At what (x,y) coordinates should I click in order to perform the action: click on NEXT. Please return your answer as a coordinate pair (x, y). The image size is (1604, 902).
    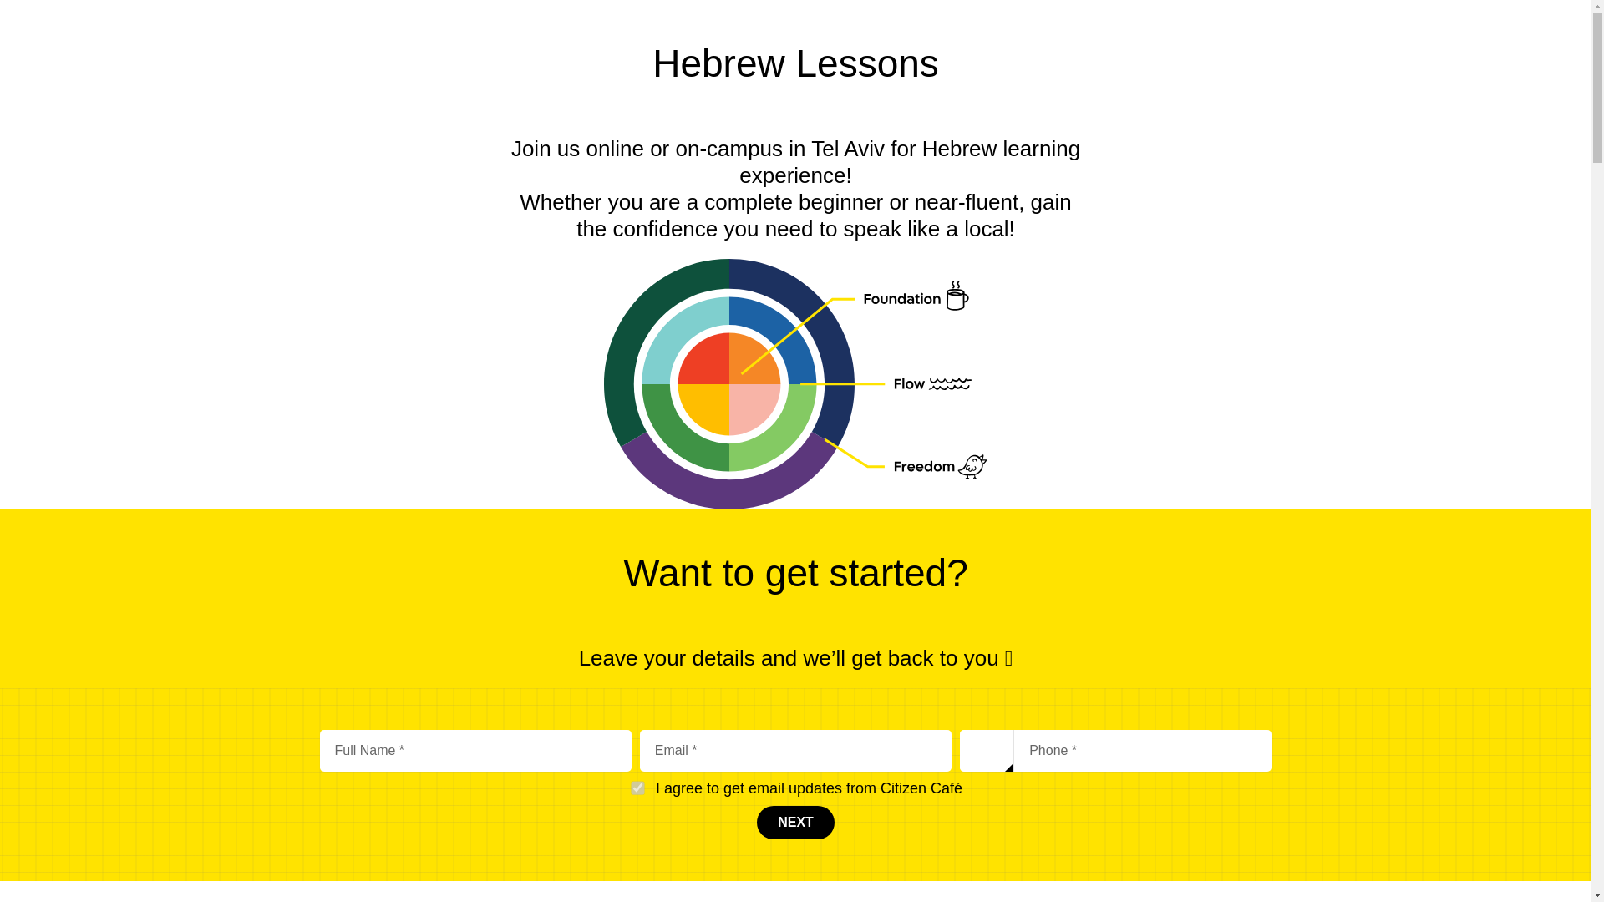
    Looking at the image, I should click on (795, 823).